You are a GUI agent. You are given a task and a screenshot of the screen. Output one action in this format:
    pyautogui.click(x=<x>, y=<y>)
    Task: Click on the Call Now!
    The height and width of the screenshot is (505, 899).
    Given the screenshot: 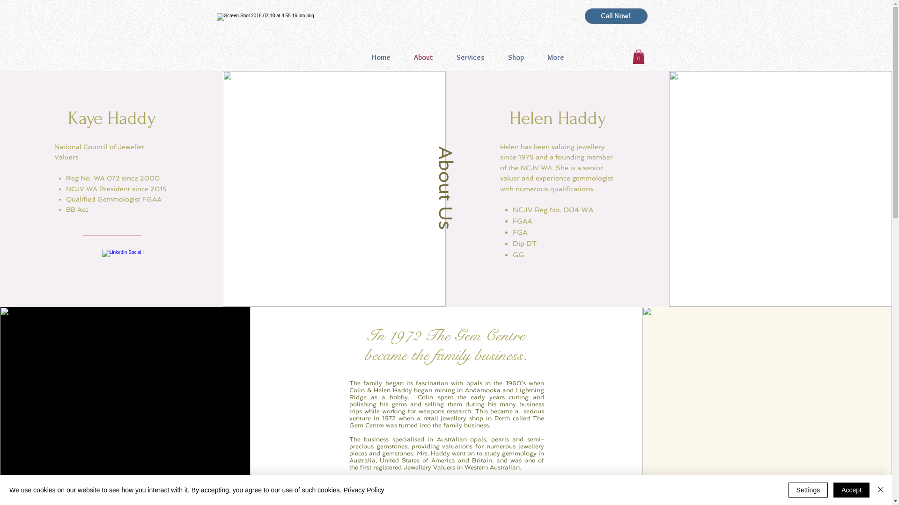 What is the action you would take?
    pyautogui.click(x=616, y=16)
    